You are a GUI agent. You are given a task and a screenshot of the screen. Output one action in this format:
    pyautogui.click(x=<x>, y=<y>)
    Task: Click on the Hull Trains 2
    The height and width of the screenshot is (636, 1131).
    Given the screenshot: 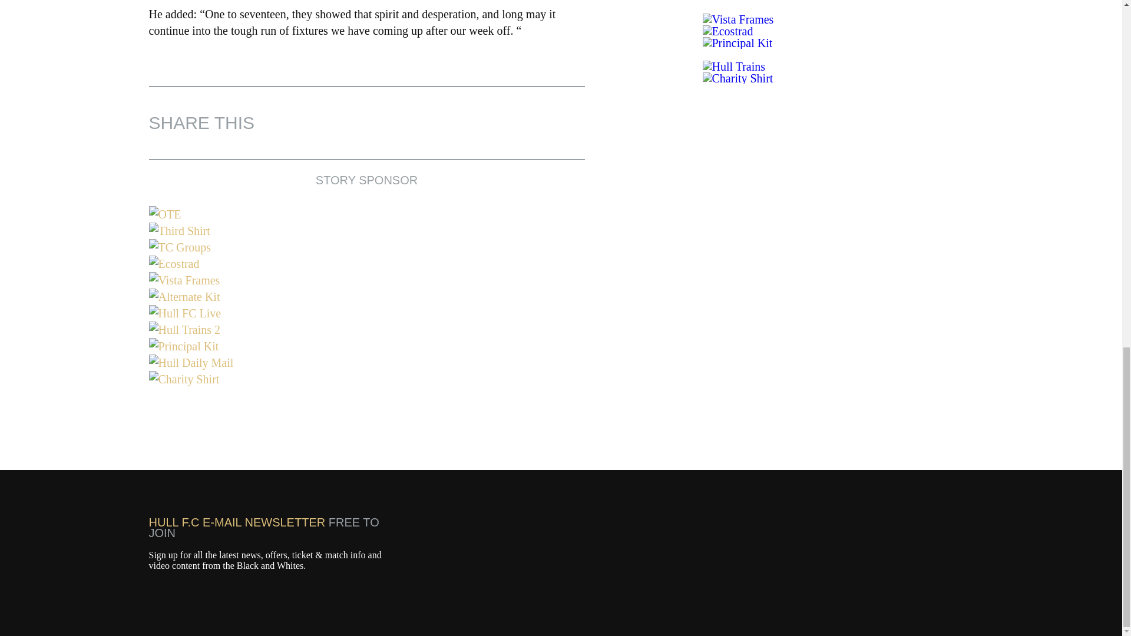 What is the action you would take?
    pyautogui.click(x=366, y=330)
    